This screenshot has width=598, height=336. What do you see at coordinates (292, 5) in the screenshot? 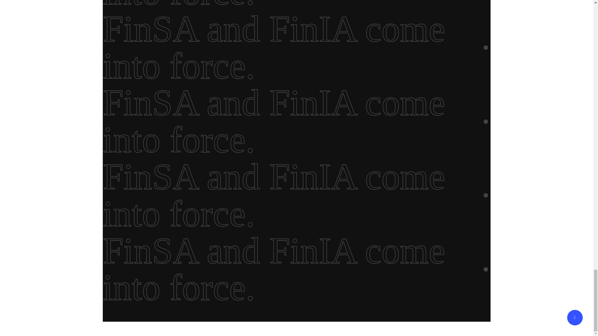
I see `FinSA and FinIA come into force.` at bounding box center [292, 5].